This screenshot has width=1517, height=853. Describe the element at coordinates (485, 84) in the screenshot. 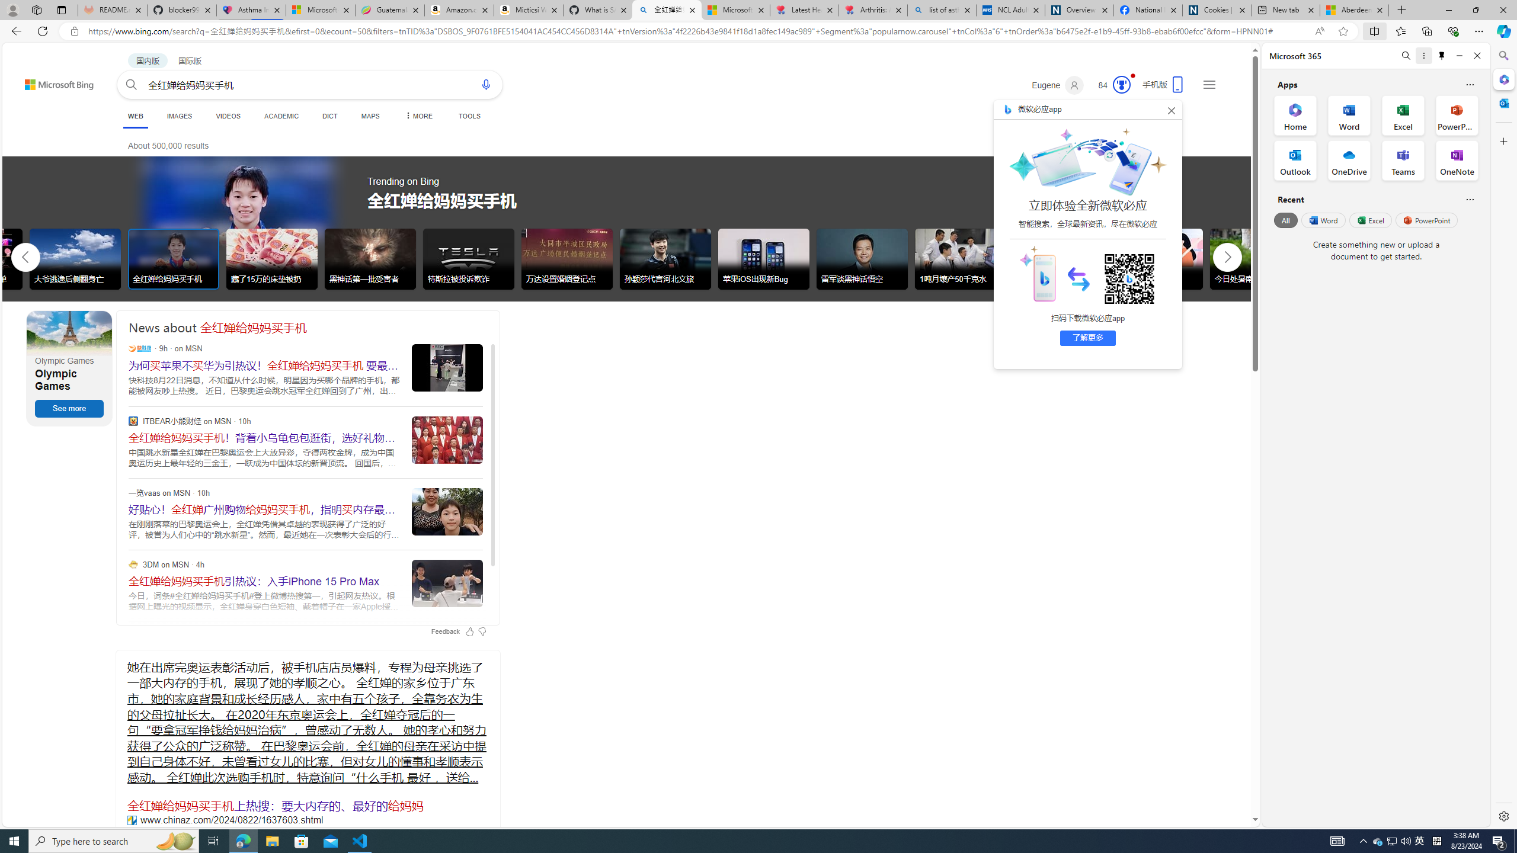

I see `Search using voice` at that location.